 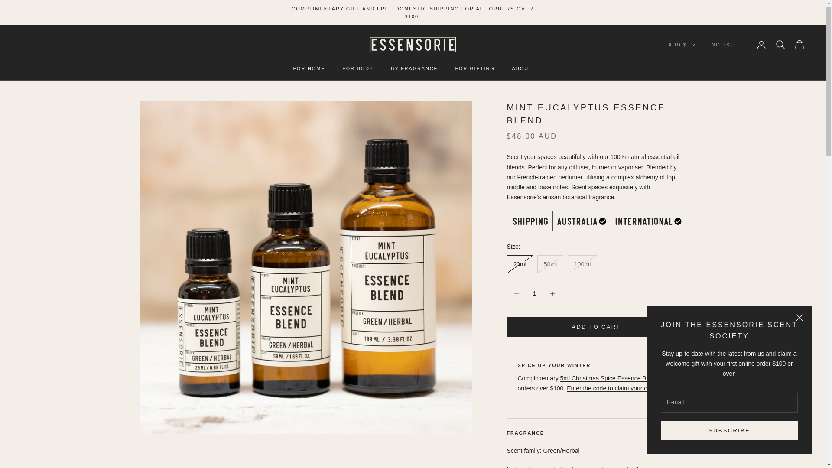 I want to click on 5ml Christmas Spice Essence Blend, so click(x=609, y=378).